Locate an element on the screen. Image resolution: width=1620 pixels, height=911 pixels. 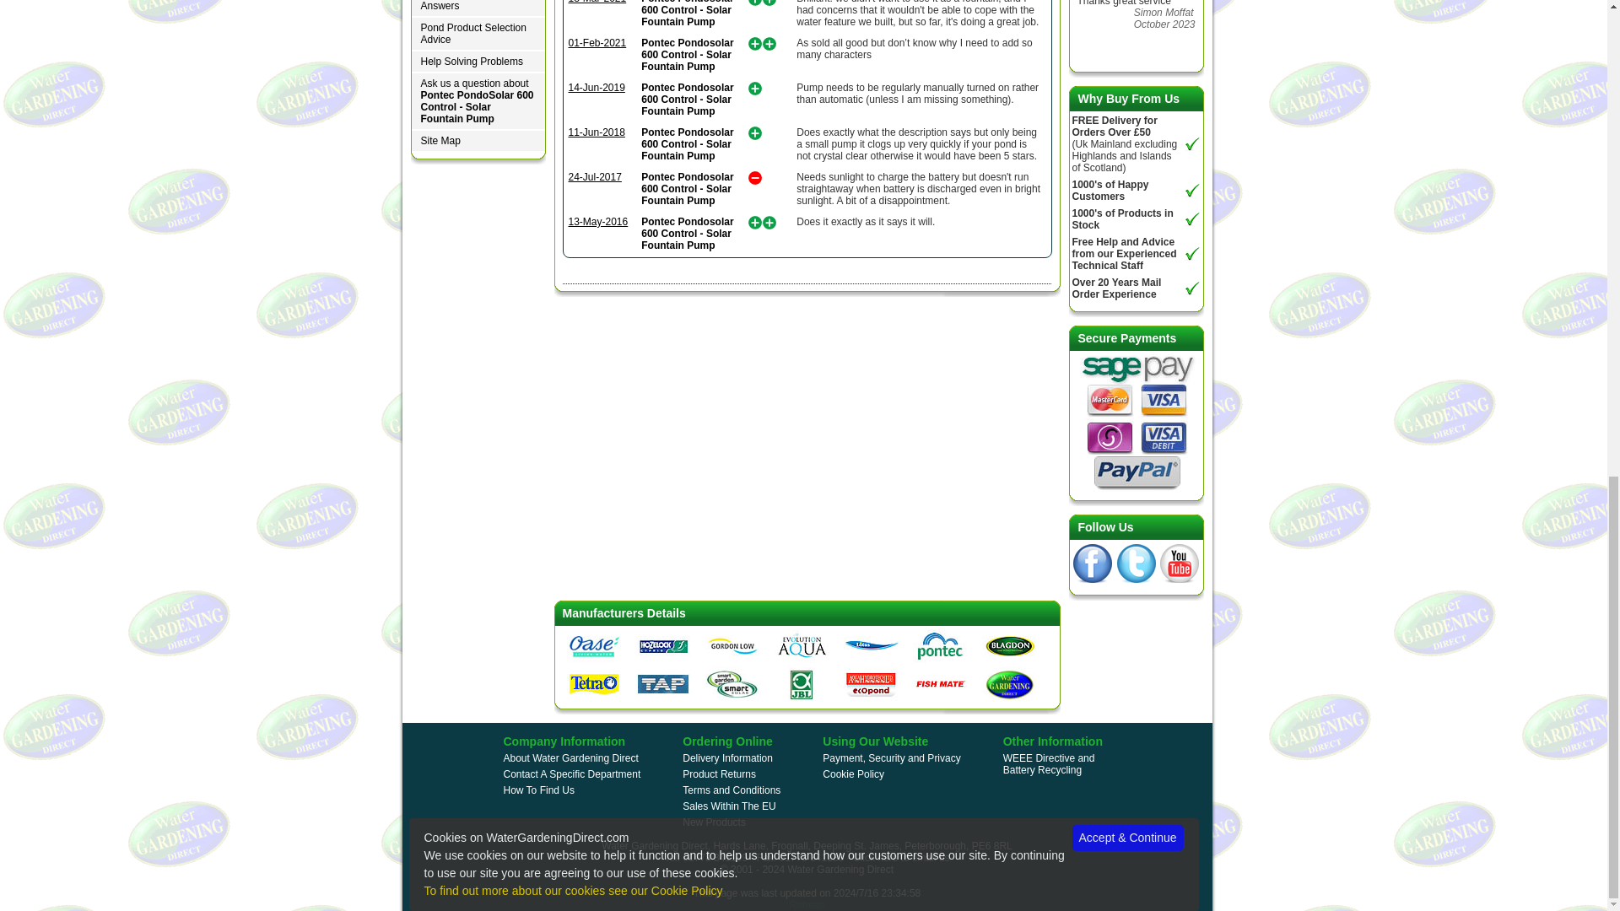
Site Map is located at coordinates (478, 142).